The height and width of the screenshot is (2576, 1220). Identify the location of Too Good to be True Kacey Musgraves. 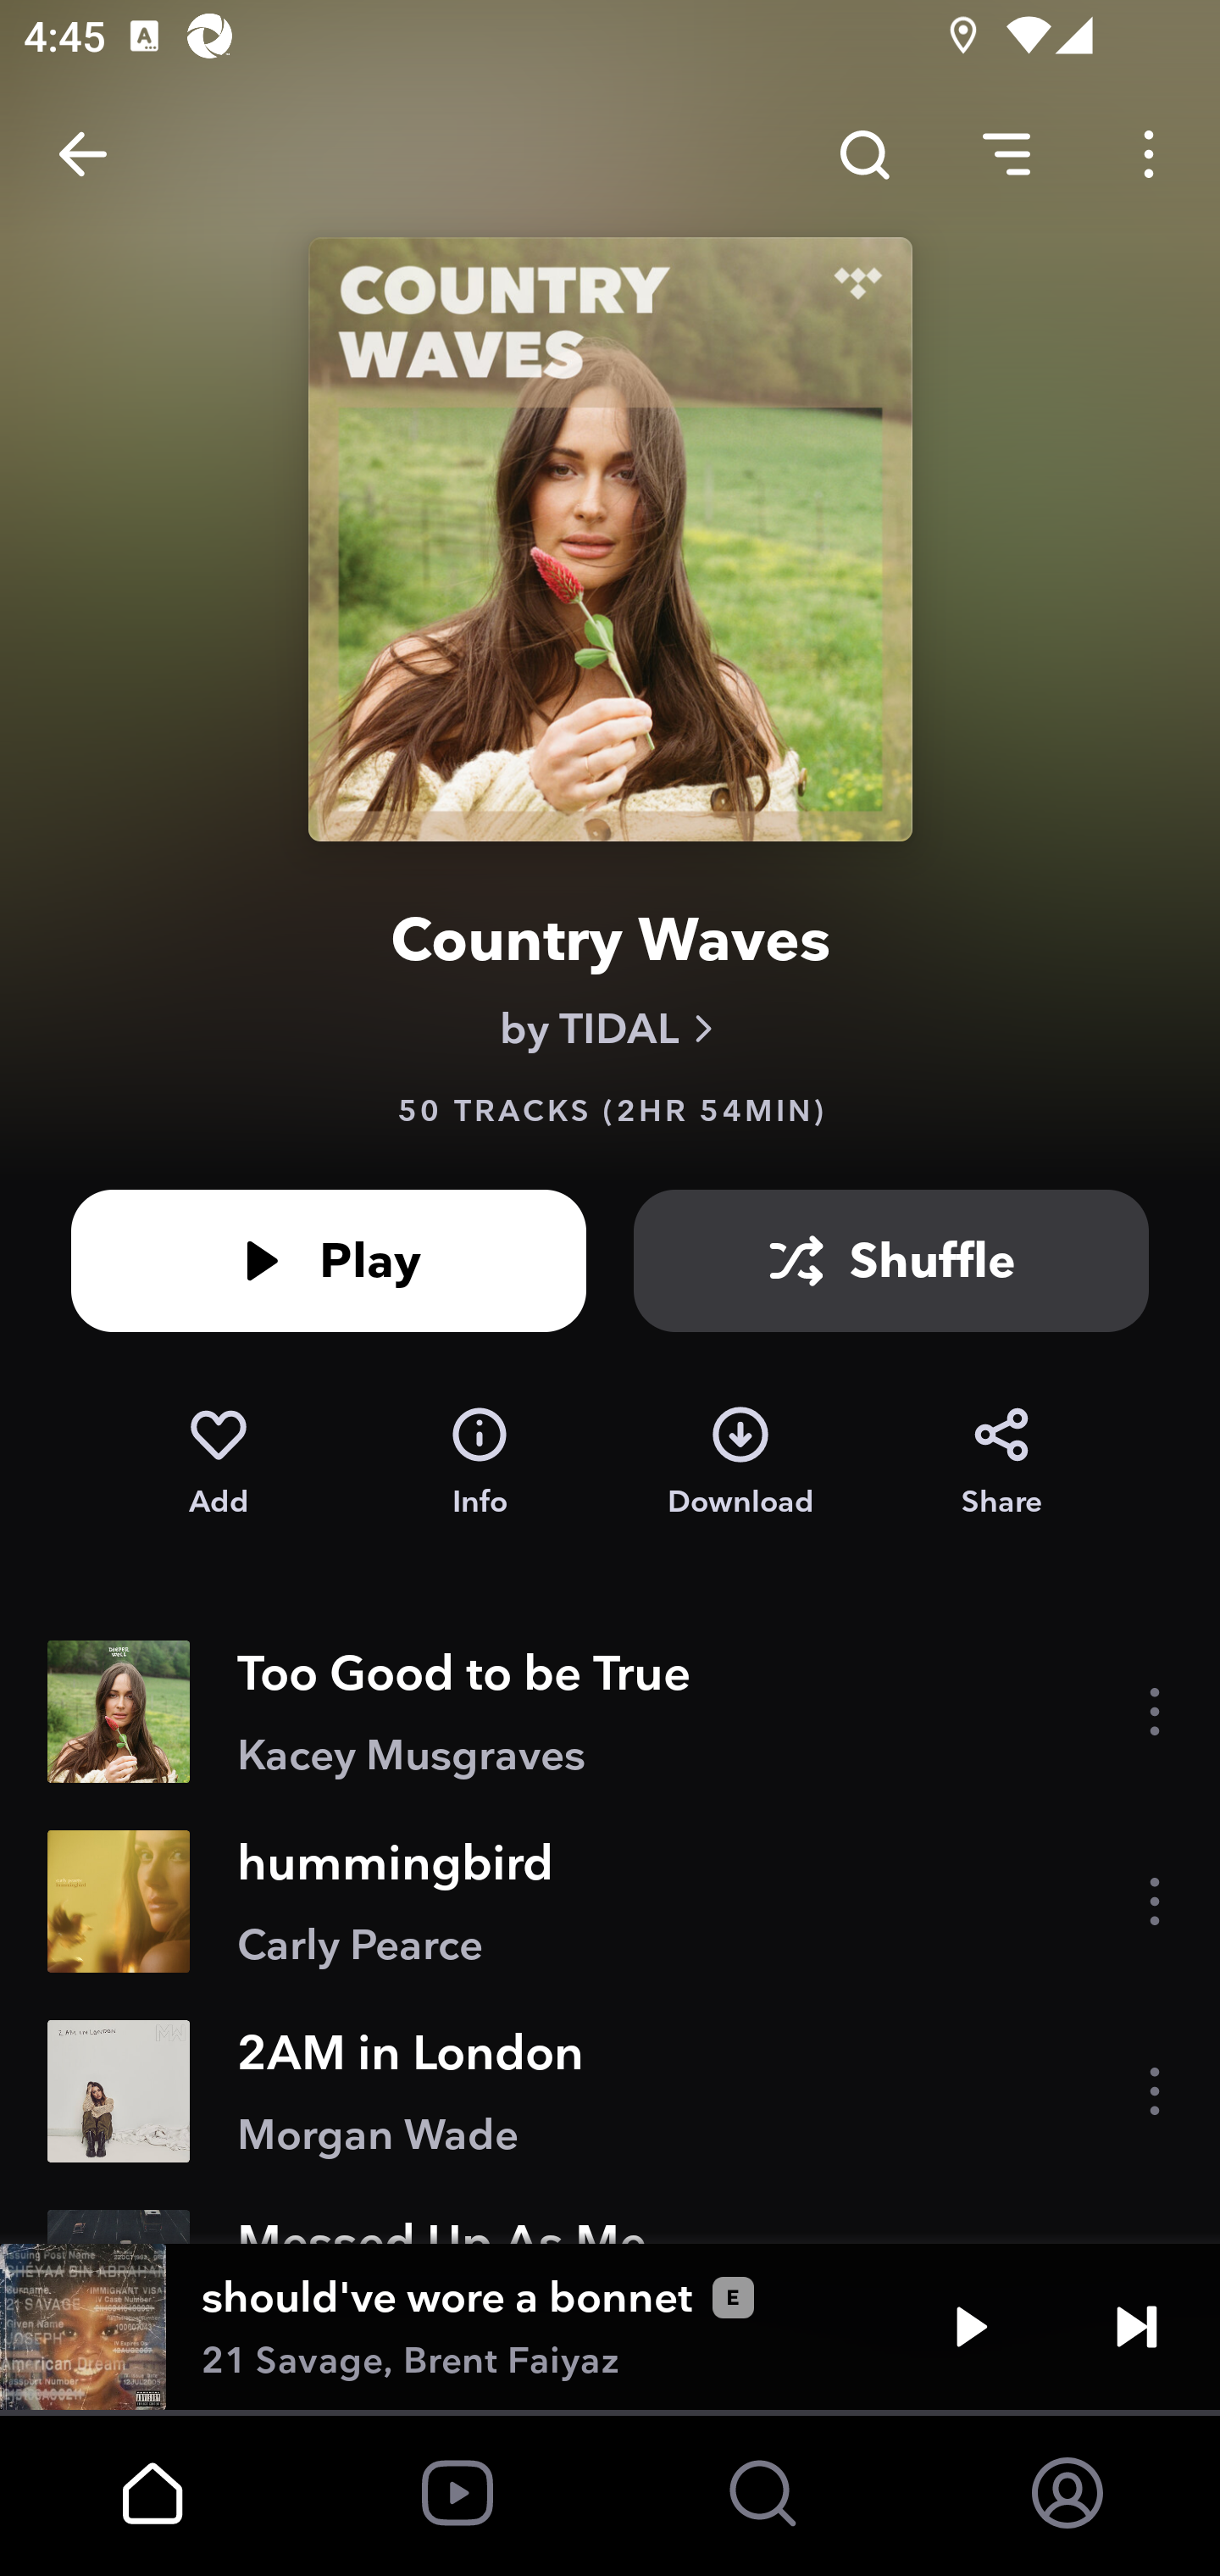
(610, 1712).